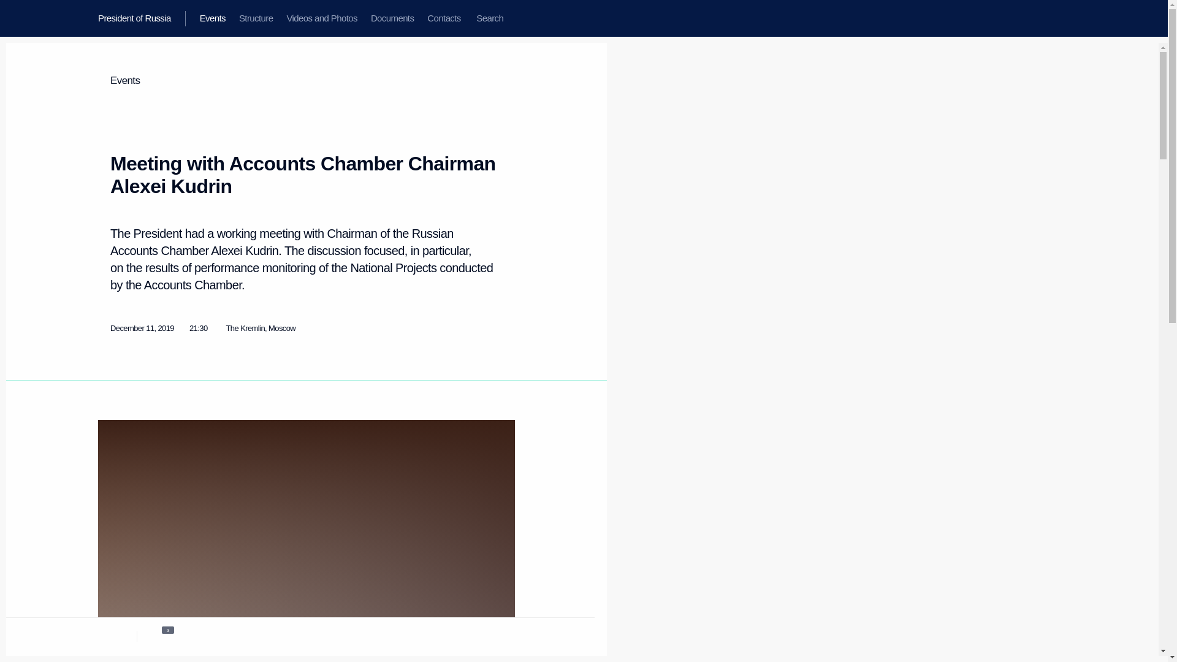  I want to click on Text, so click(112, 636).